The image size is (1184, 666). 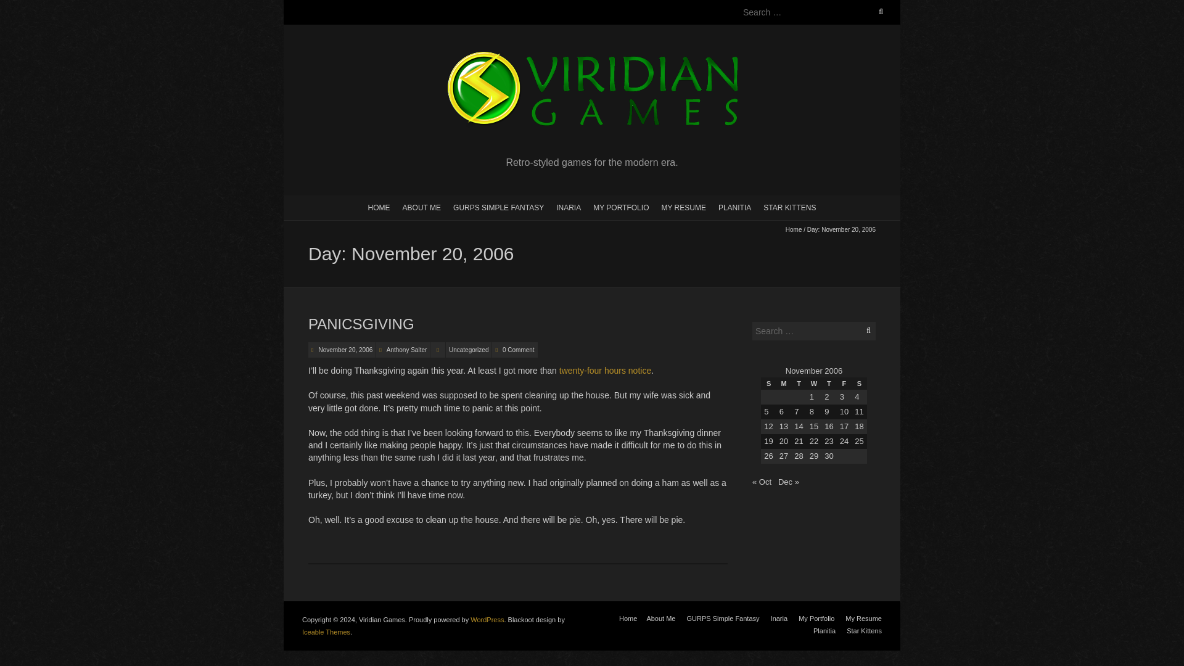 What do you see at coordinates (407, 350) in the screenshot?
I see `Anthony Salter` at bounding box center [407, 350].